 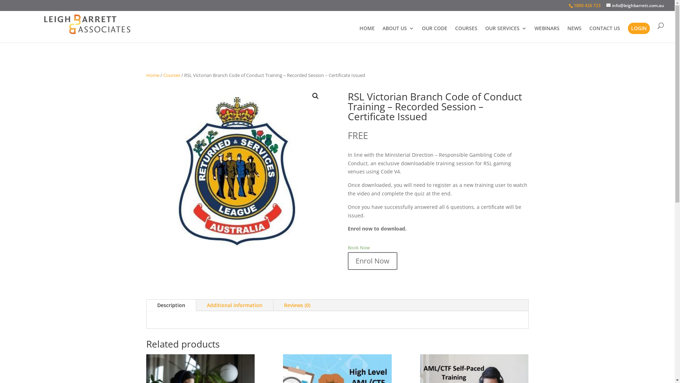 I want to click on LOGIN, so click(x=639, y=28).